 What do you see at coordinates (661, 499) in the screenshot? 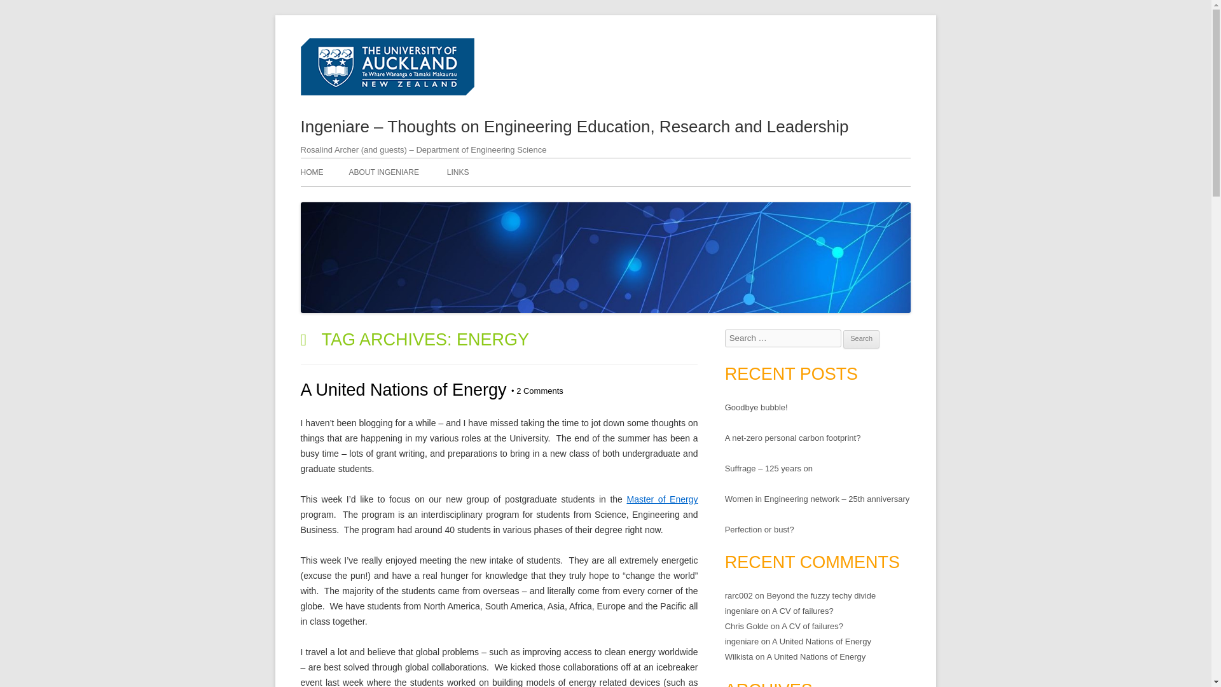
I see `Master of Energy` at bounding box center [661, 499].